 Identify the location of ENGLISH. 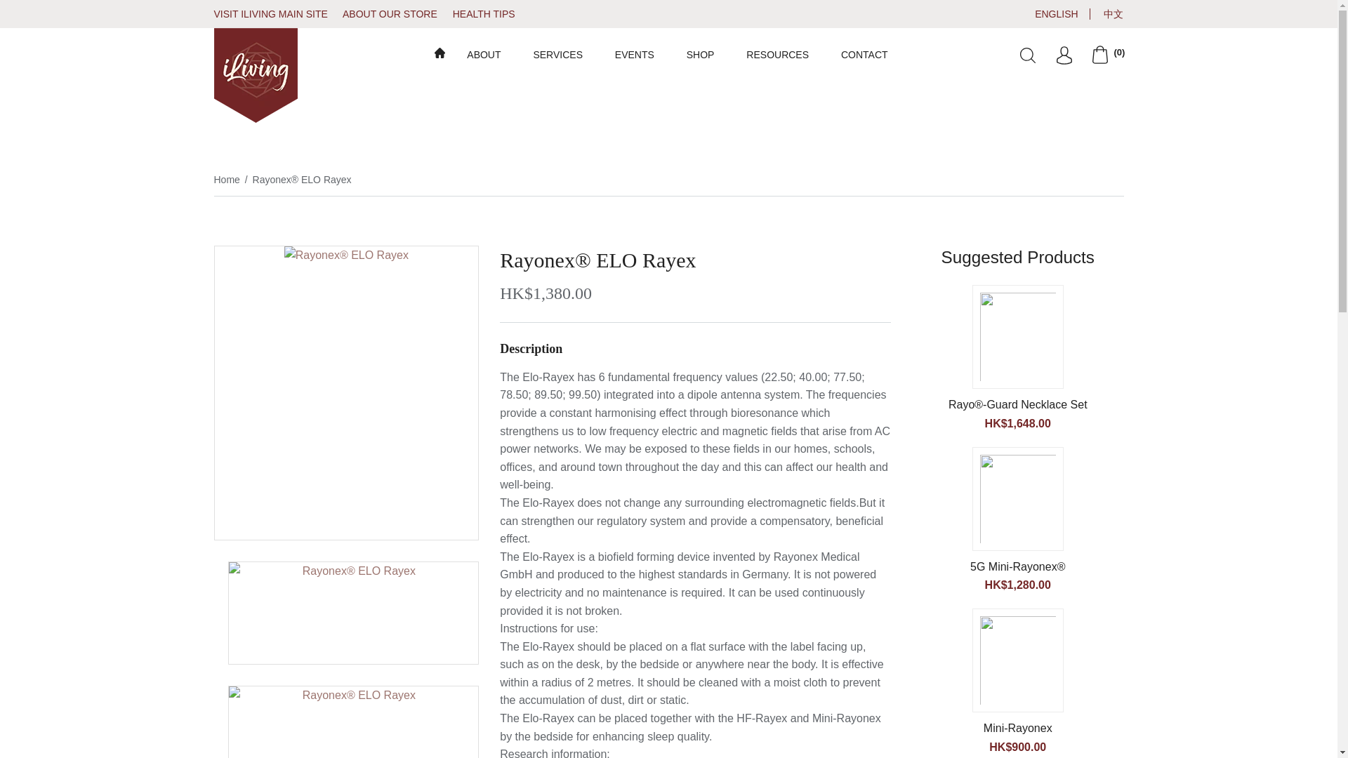
(1050, 14).